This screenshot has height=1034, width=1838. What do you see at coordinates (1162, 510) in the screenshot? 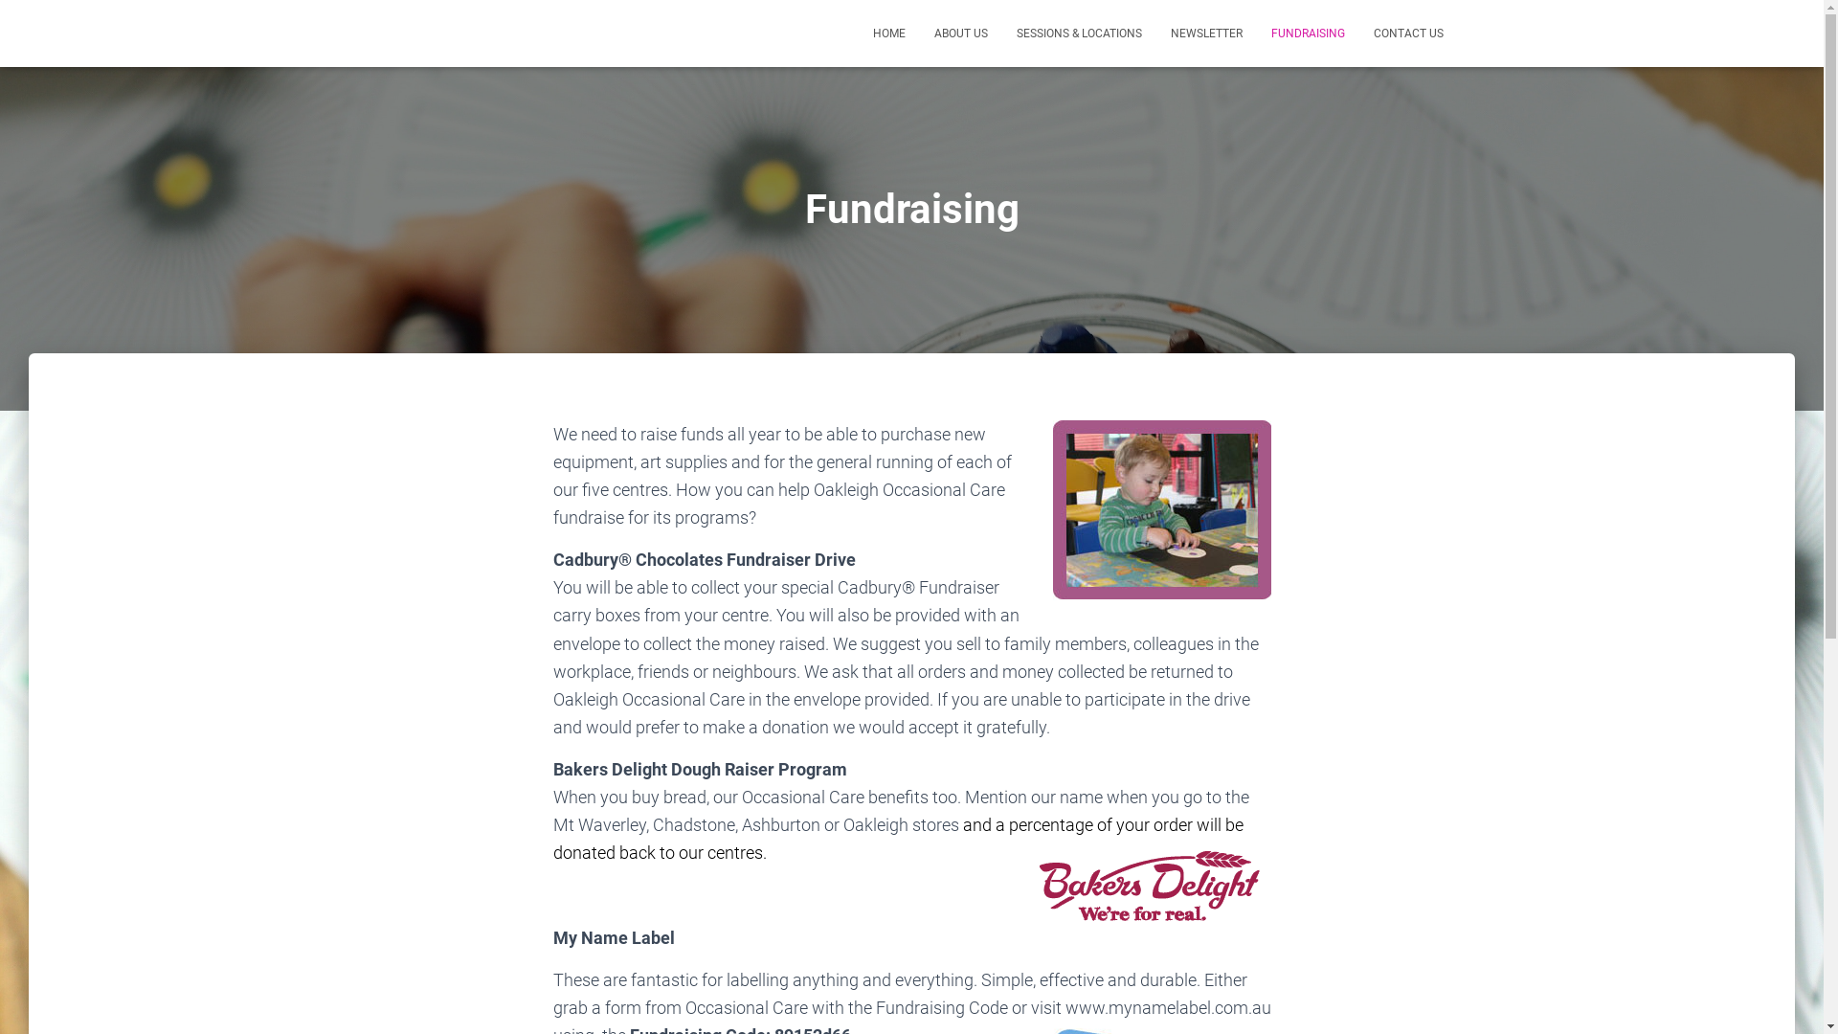
I see `occasionalCare10` at bounding box center [1162, 510].